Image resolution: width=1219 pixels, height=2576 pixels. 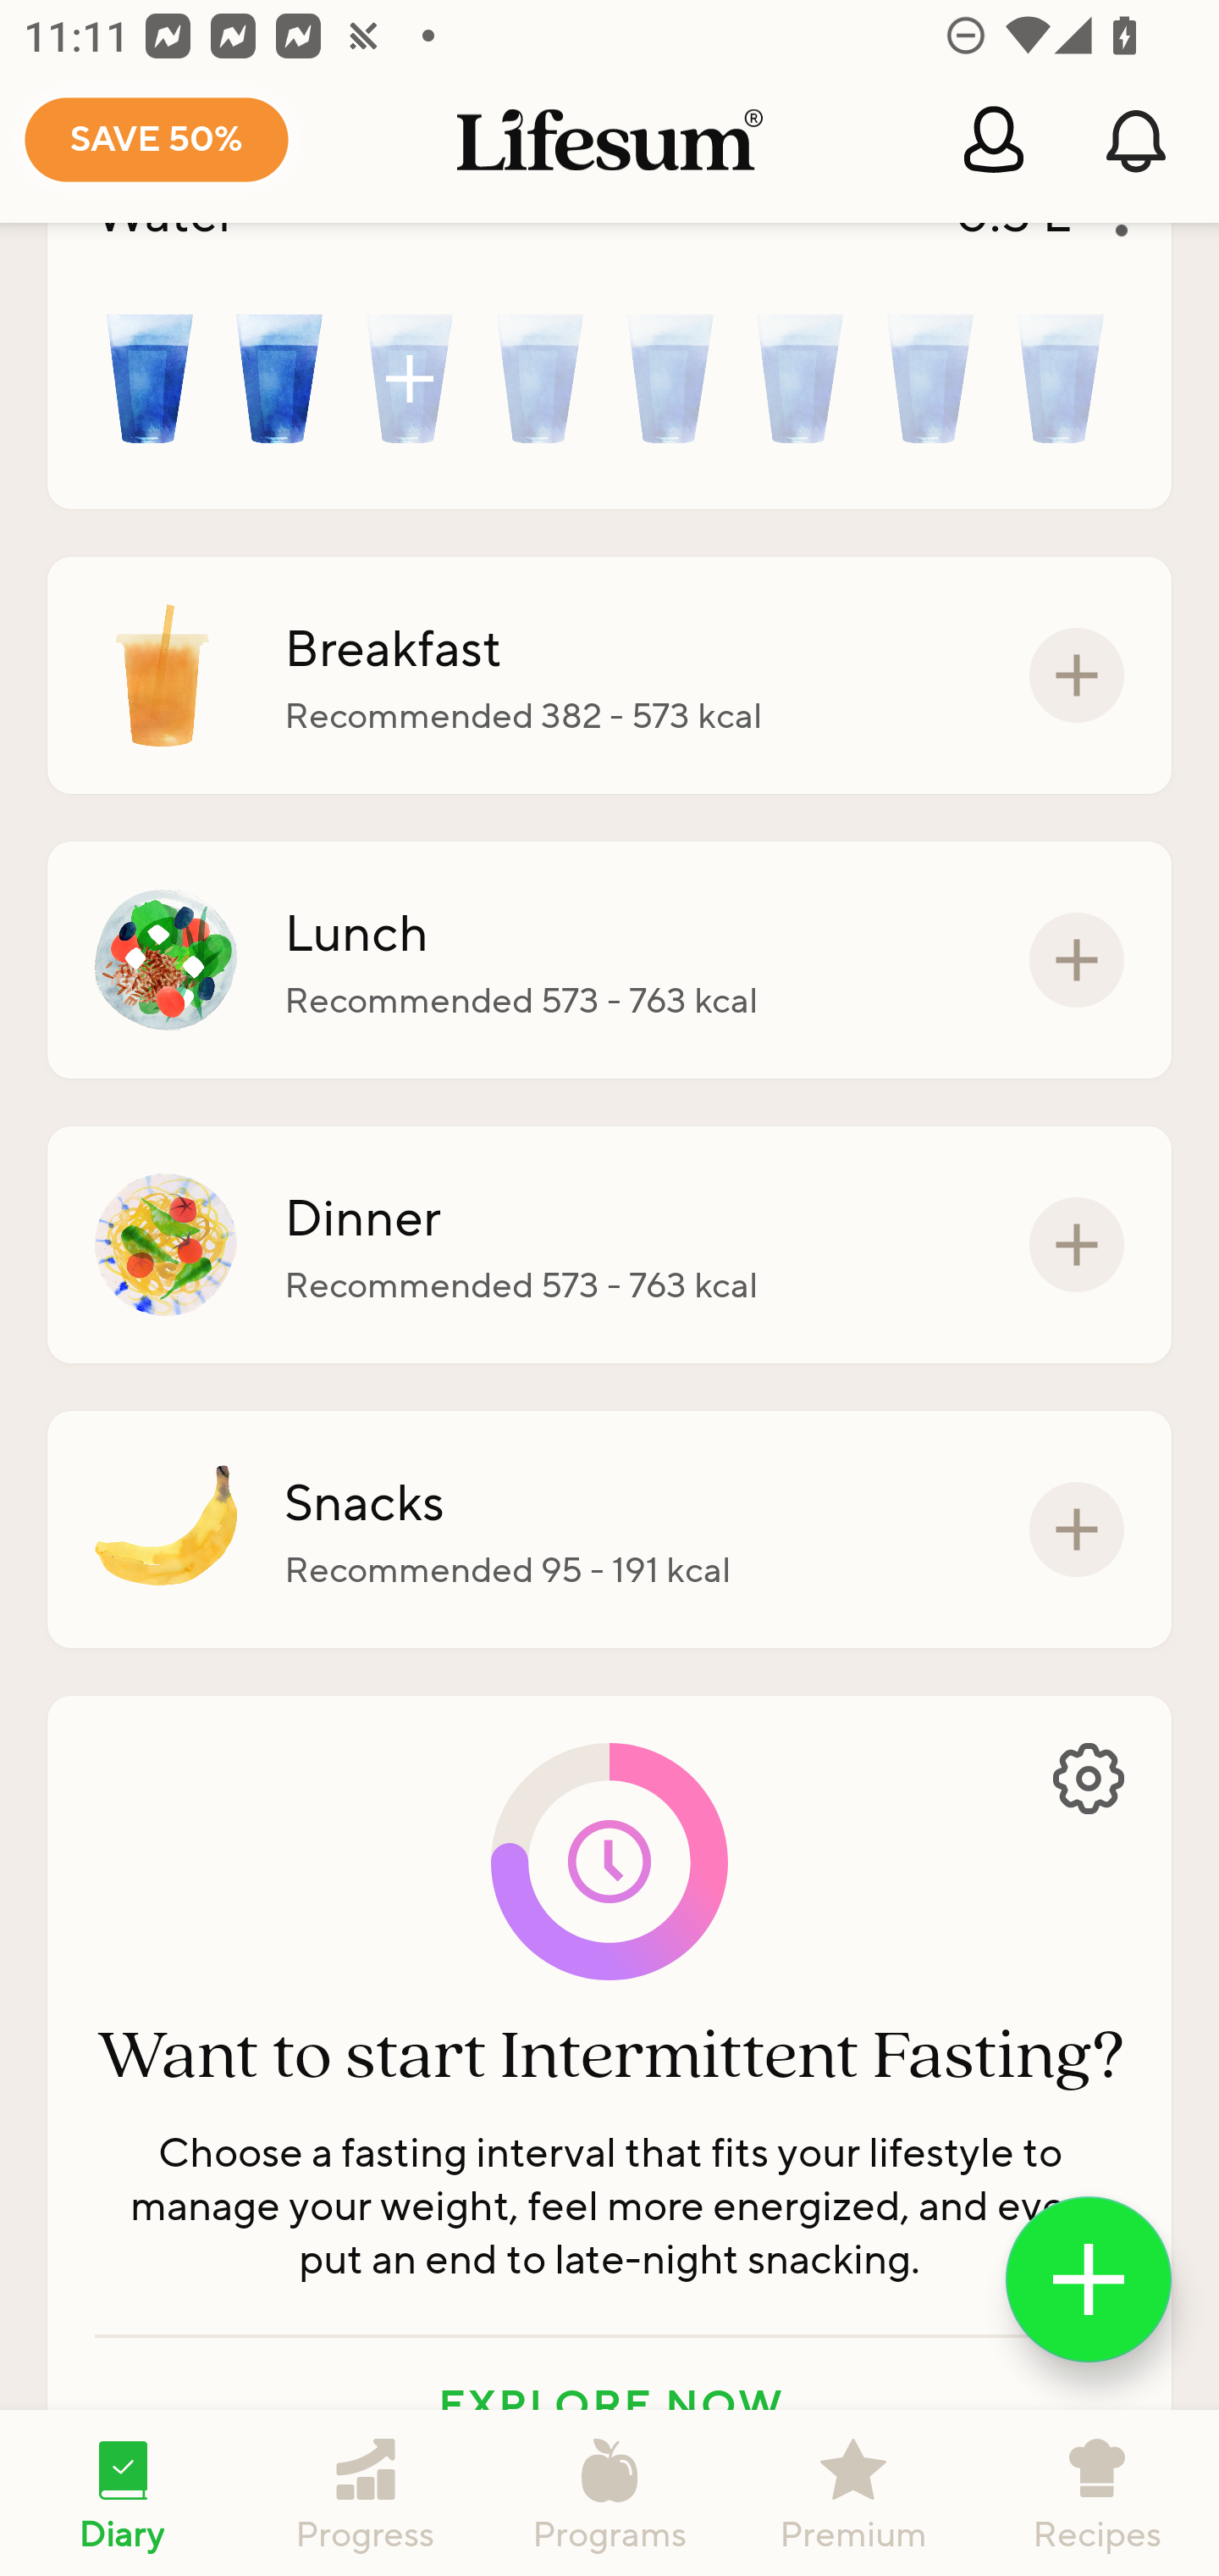 What do you see at coordinates (853, 2493) in the screenshot?
I see `Premium` at bounding box center [853, 2493].